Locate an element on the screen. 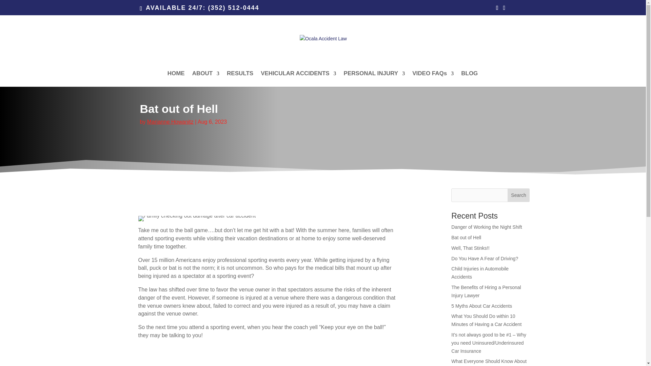  Search is located at coordinates (519, 195).